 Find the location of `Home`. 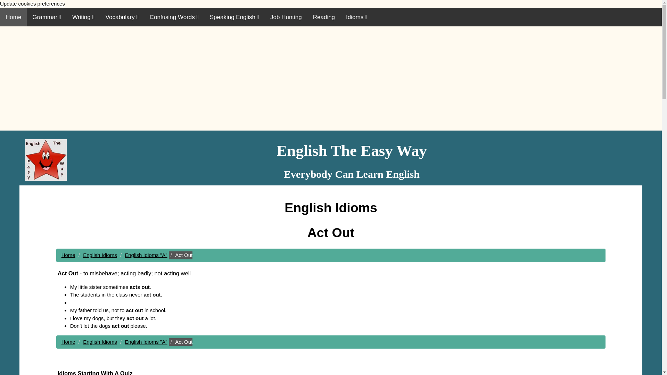

Home is located at coordinates (13, 17).